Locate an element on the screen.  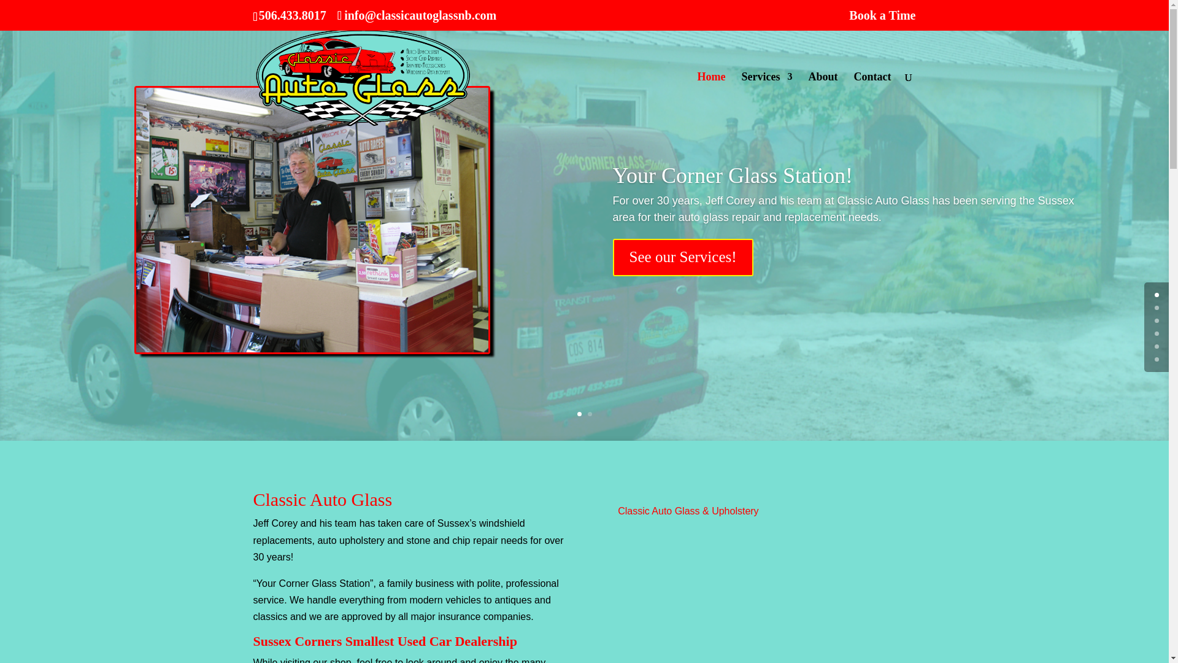
Book a Time is located at coordinates (882, 20).